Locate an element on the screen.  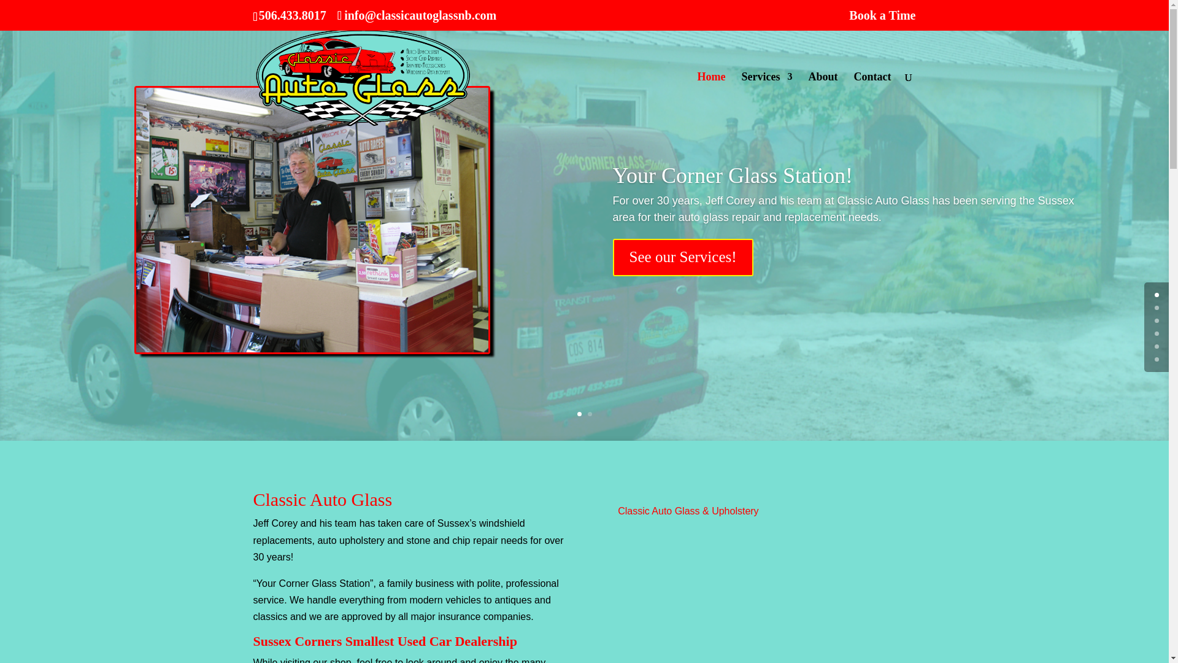
Book a Time is located at coordinates (882, 20).